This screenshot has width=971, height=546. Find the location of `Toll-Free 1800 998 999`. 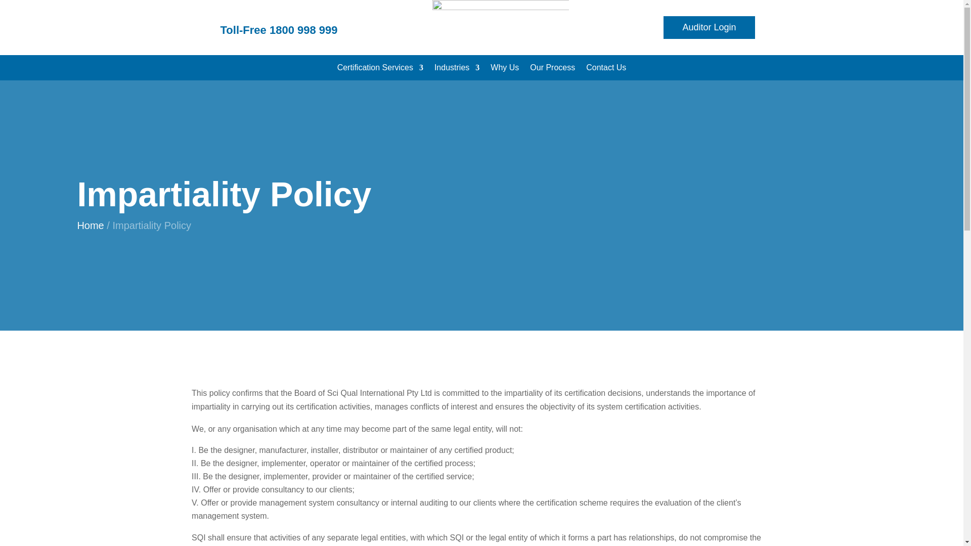

Toll-Free 1800 998 999 is located at coordinates (279, 30).